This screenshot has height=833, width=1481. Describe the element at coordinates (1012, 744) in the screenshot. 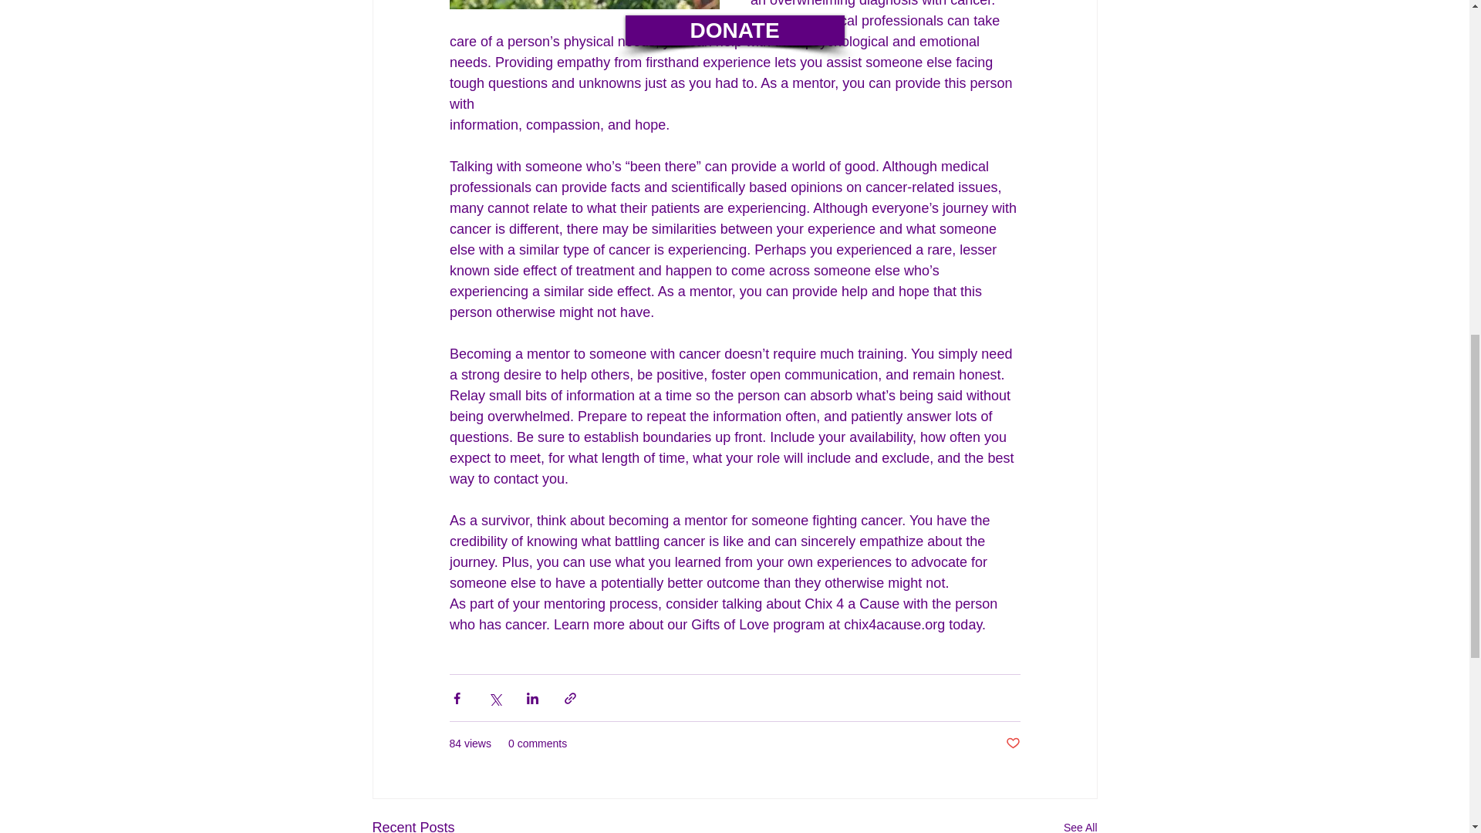

I see `Post not marked as liked` at that location.